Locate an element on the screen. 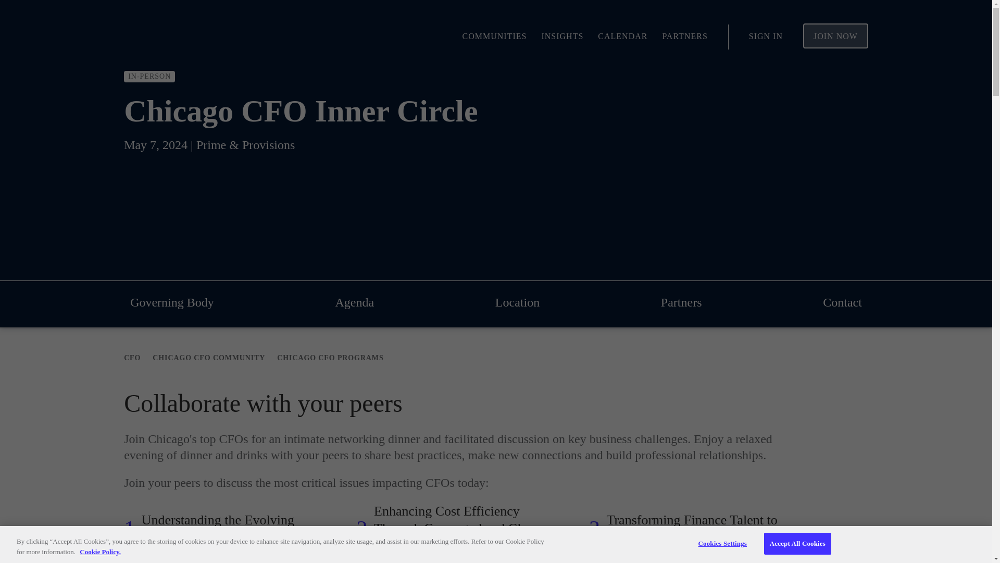  Location is located at coordinates (517, 302).